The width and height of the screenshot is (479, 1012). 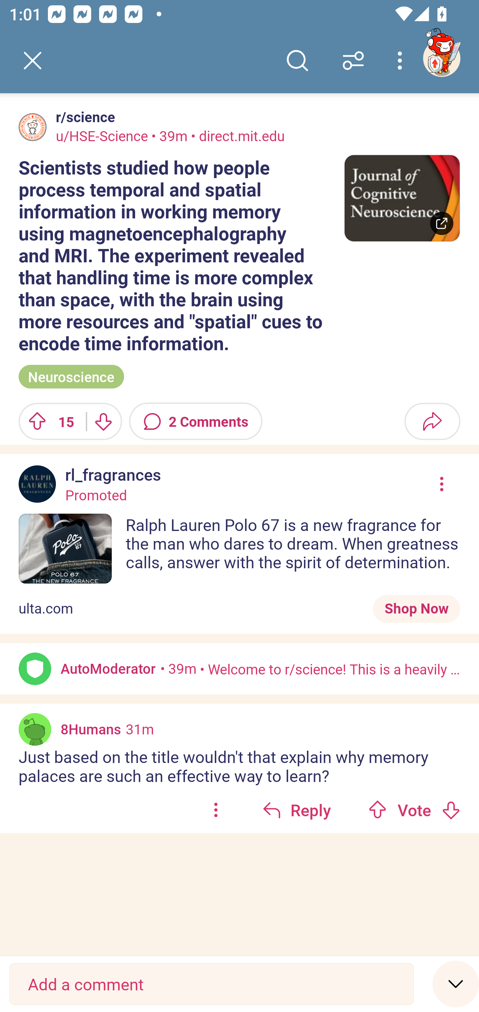 I want to click on Speed read, so click(x=456, y=983).